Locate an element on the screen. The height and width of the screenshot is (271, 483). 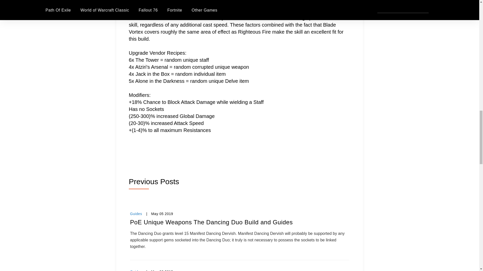
PoE Unique Weapons The Dancing Duo Build and Guides is located at coordinates (239, 222).